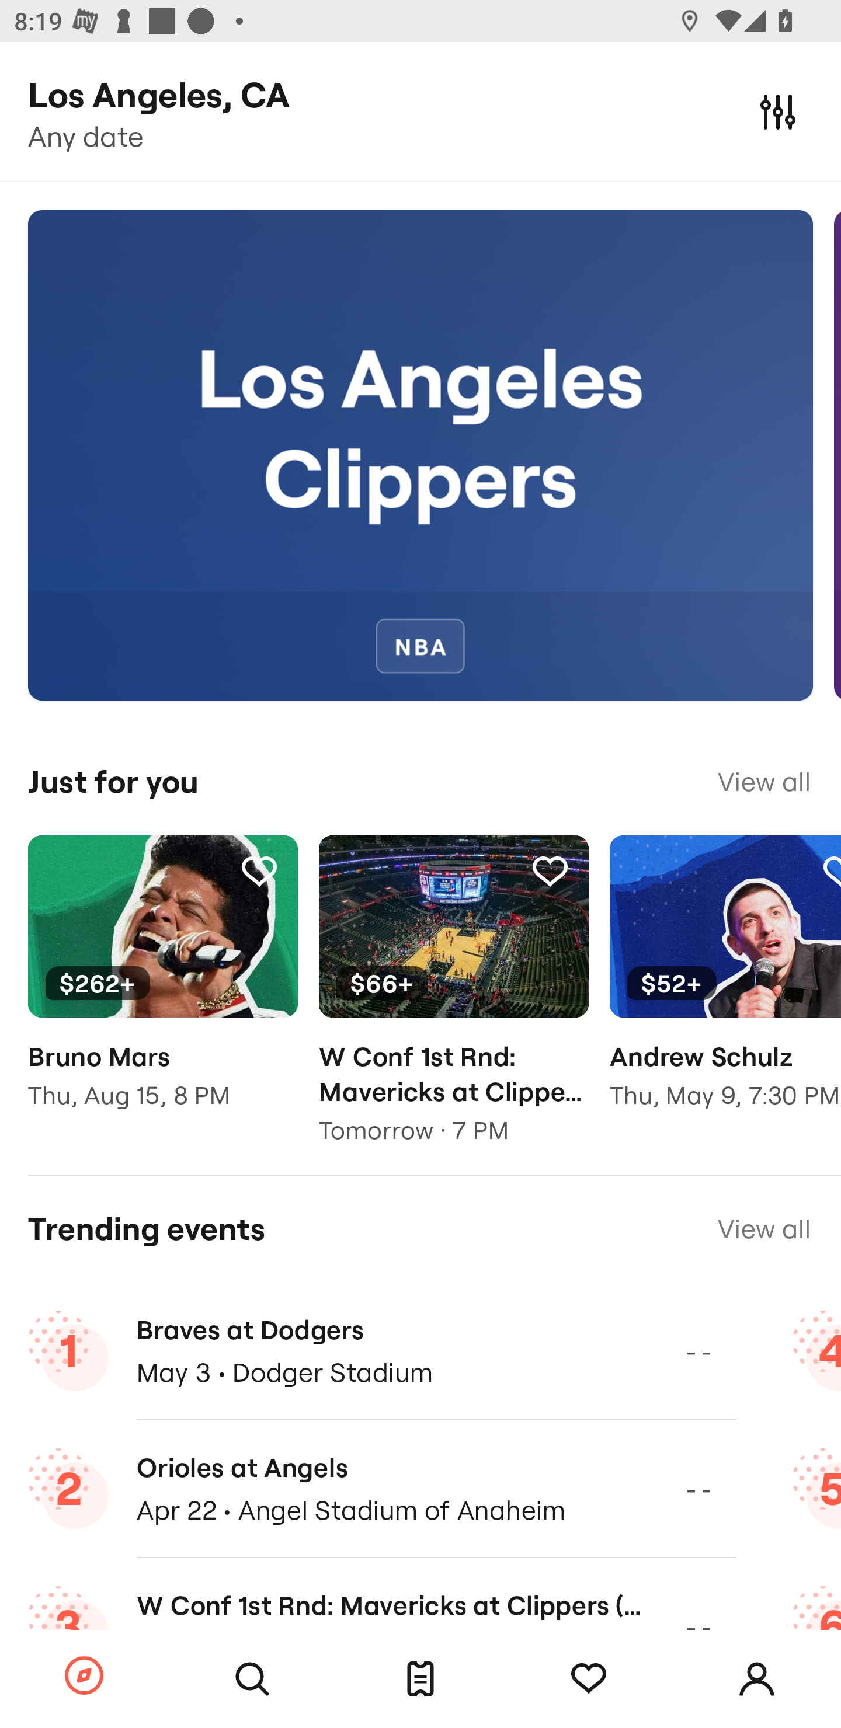 This screenshot has height=1728, width=841. I want to click on Tracking, so click(589, 1679).